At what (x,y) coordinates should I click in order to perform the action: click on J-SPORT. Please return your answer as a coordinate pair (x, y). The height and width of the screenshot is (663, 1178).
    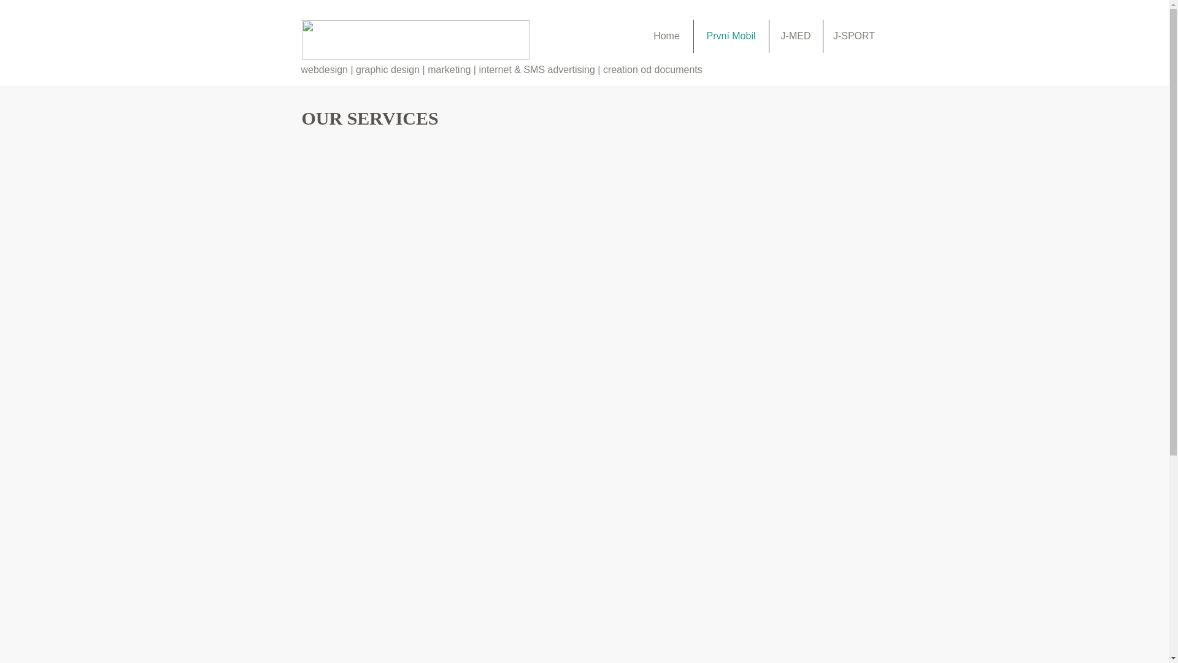
    Looking at the image, I should click on (854, 36).